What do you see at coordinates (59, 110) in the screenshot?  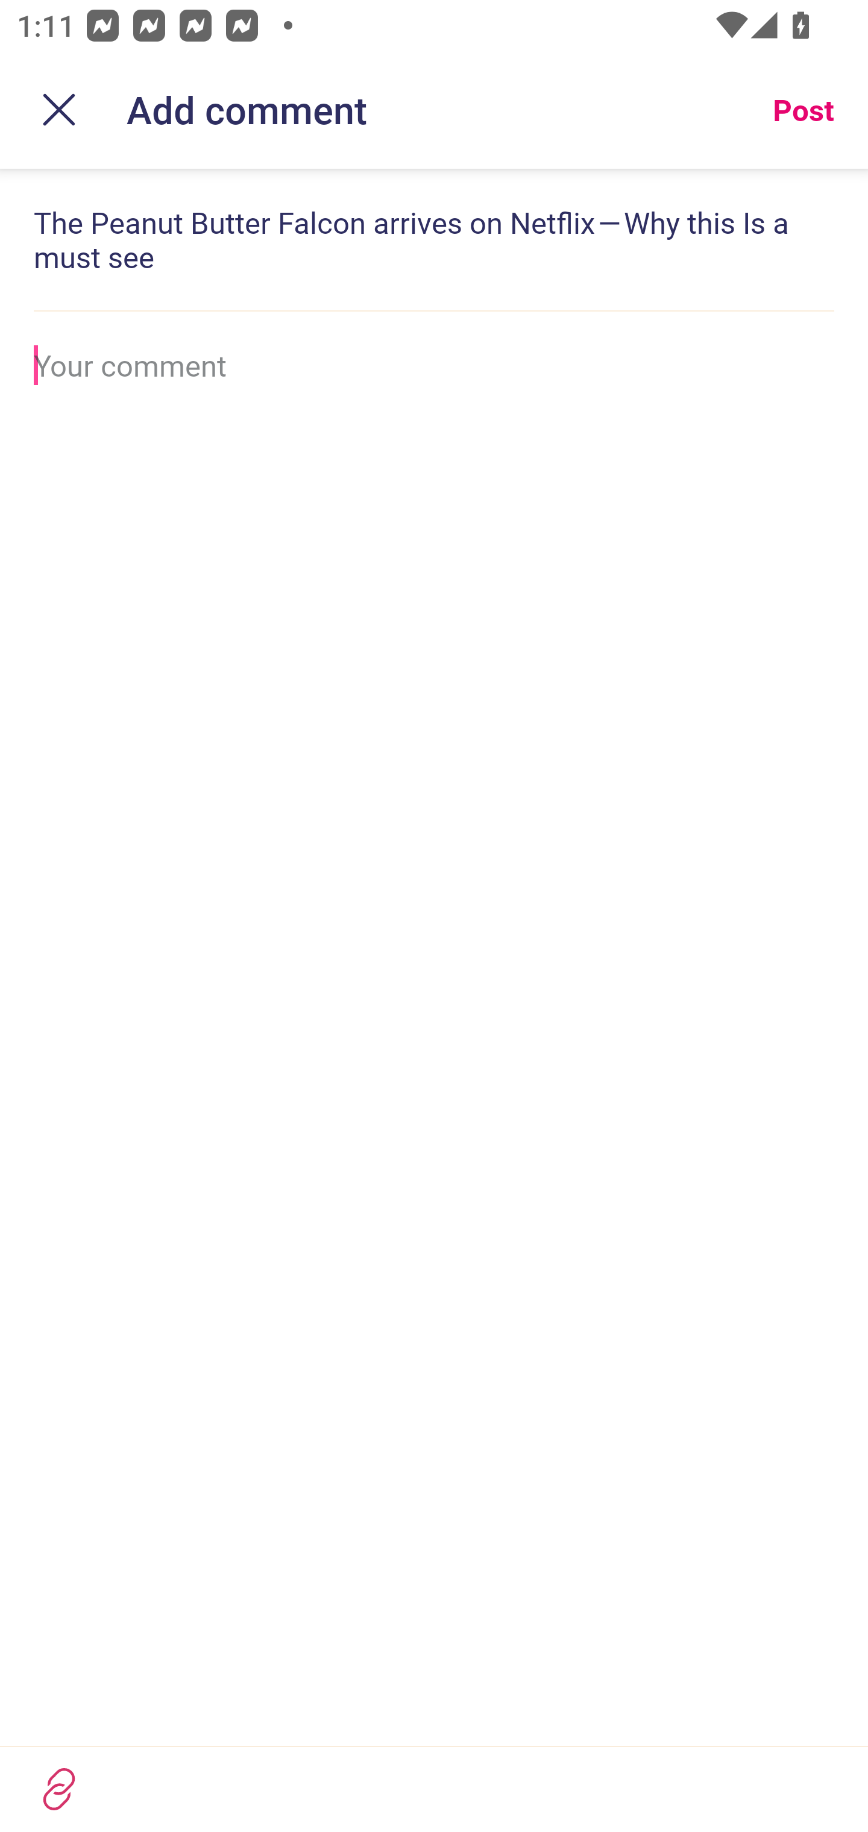 I see `Close` at bounding box center [59, 110].